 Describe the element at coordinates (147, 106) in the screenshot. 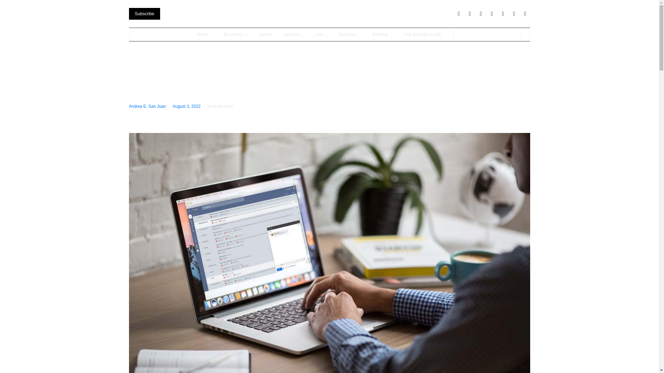

I see `View all posts by Andrea E. San Juan` at that location.